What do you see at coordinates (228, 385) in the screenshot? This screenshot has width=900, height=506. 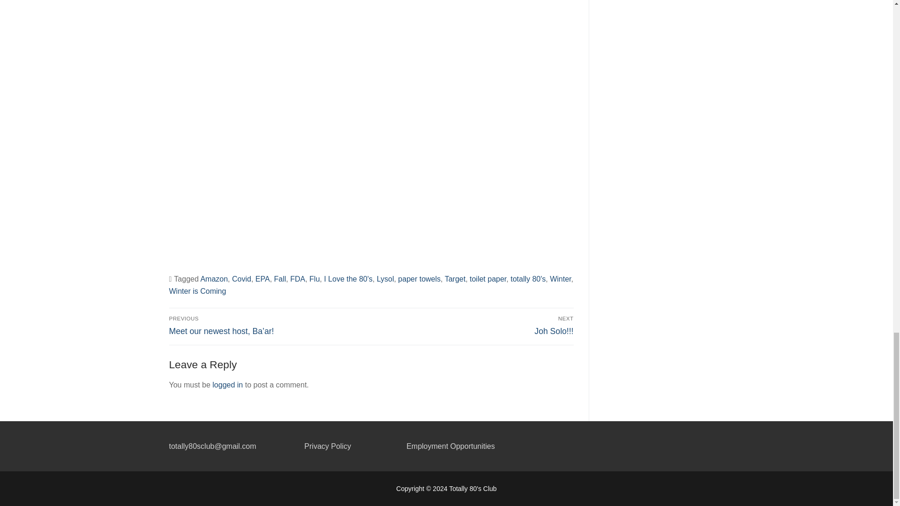 I see `logged in` at bounding box center [228, 385].